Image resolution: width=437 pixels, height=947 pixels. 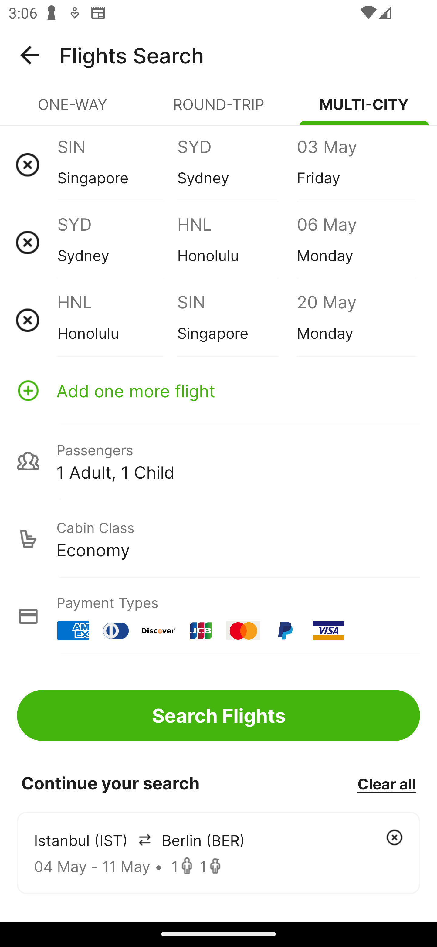 What do you see at coordinates (356, 242) in the screenshot?
I see `06 May Monday` at bounding box center [356, 242].